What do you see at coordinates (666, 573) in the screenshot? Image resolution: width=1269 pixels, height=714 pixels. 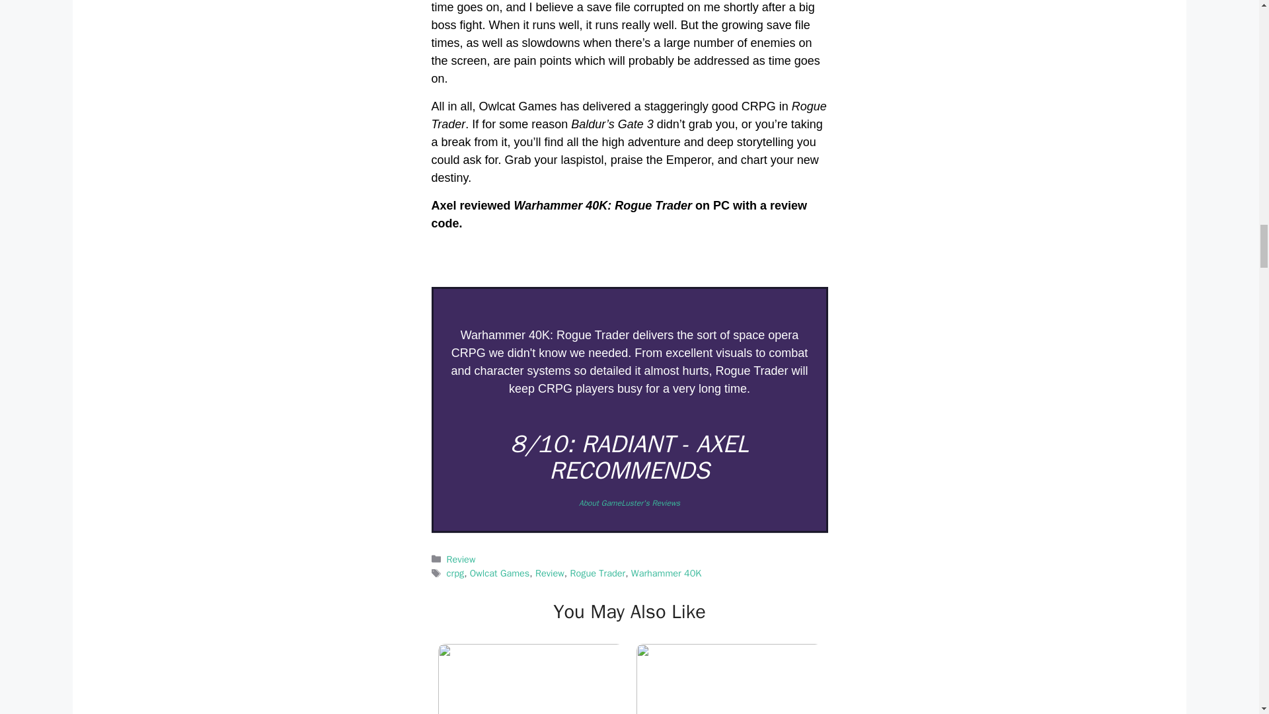 I see `Warhammer 40K` at bounding box center [666, 573].